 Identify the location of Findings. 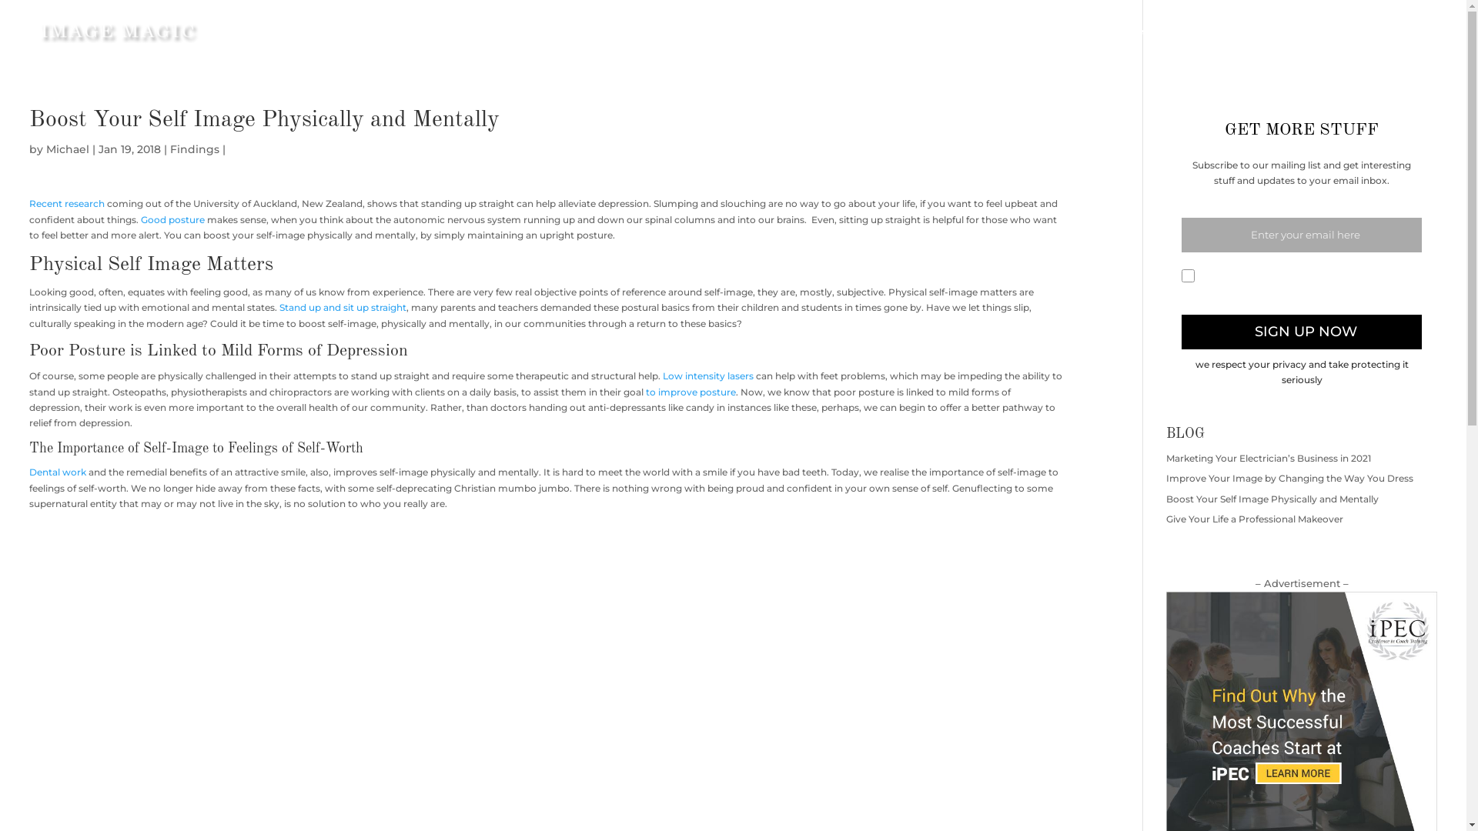
(195, 149).